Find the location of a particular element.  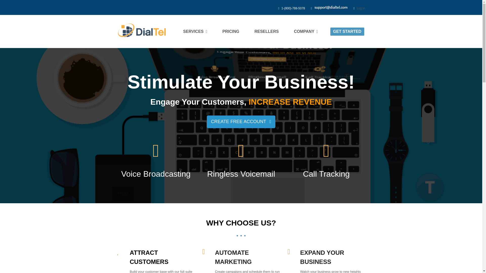

CREATE FREE ACCOUNT is located at coordinates (241, 122).